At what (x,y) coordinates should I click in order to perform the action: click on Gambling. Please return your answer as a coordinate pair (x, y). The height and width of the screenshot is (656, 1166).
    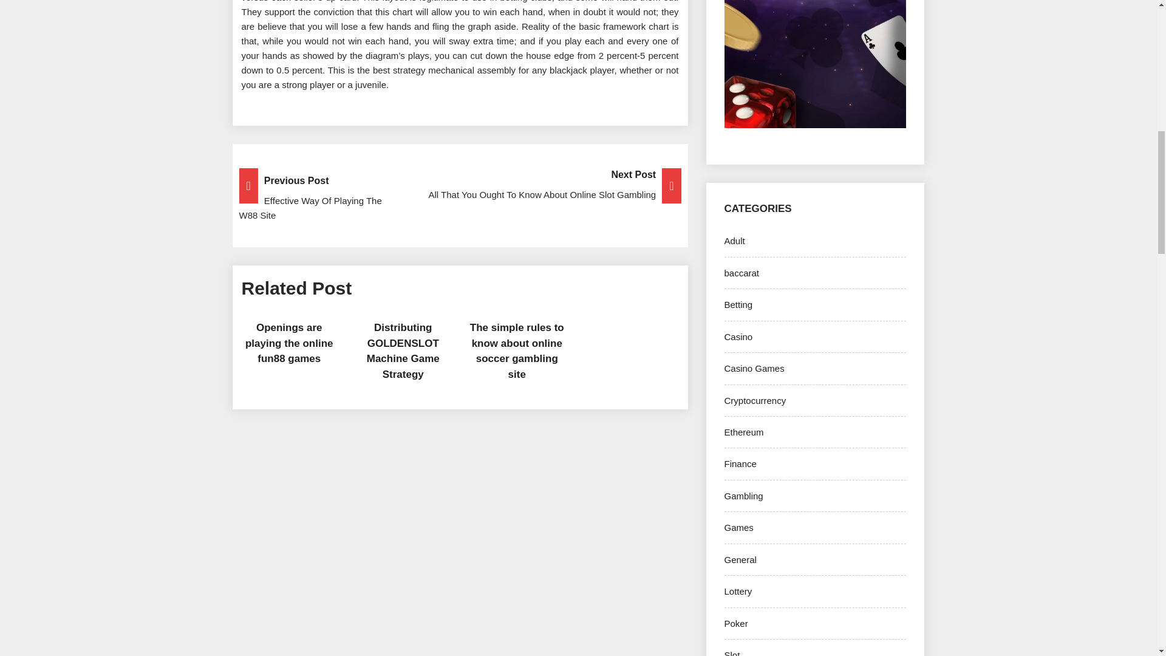
    Looking at the image, I should click on (743, 496).